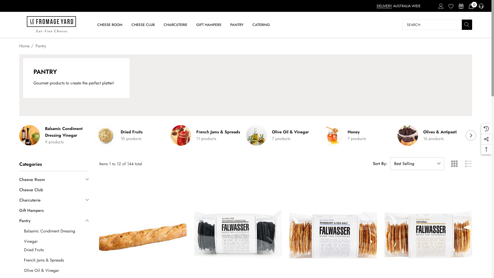 Image resolution: width=494 pixels, height=278 pixels. I want to click on YOUR CART YOUR CART
0, so click(471, 6).